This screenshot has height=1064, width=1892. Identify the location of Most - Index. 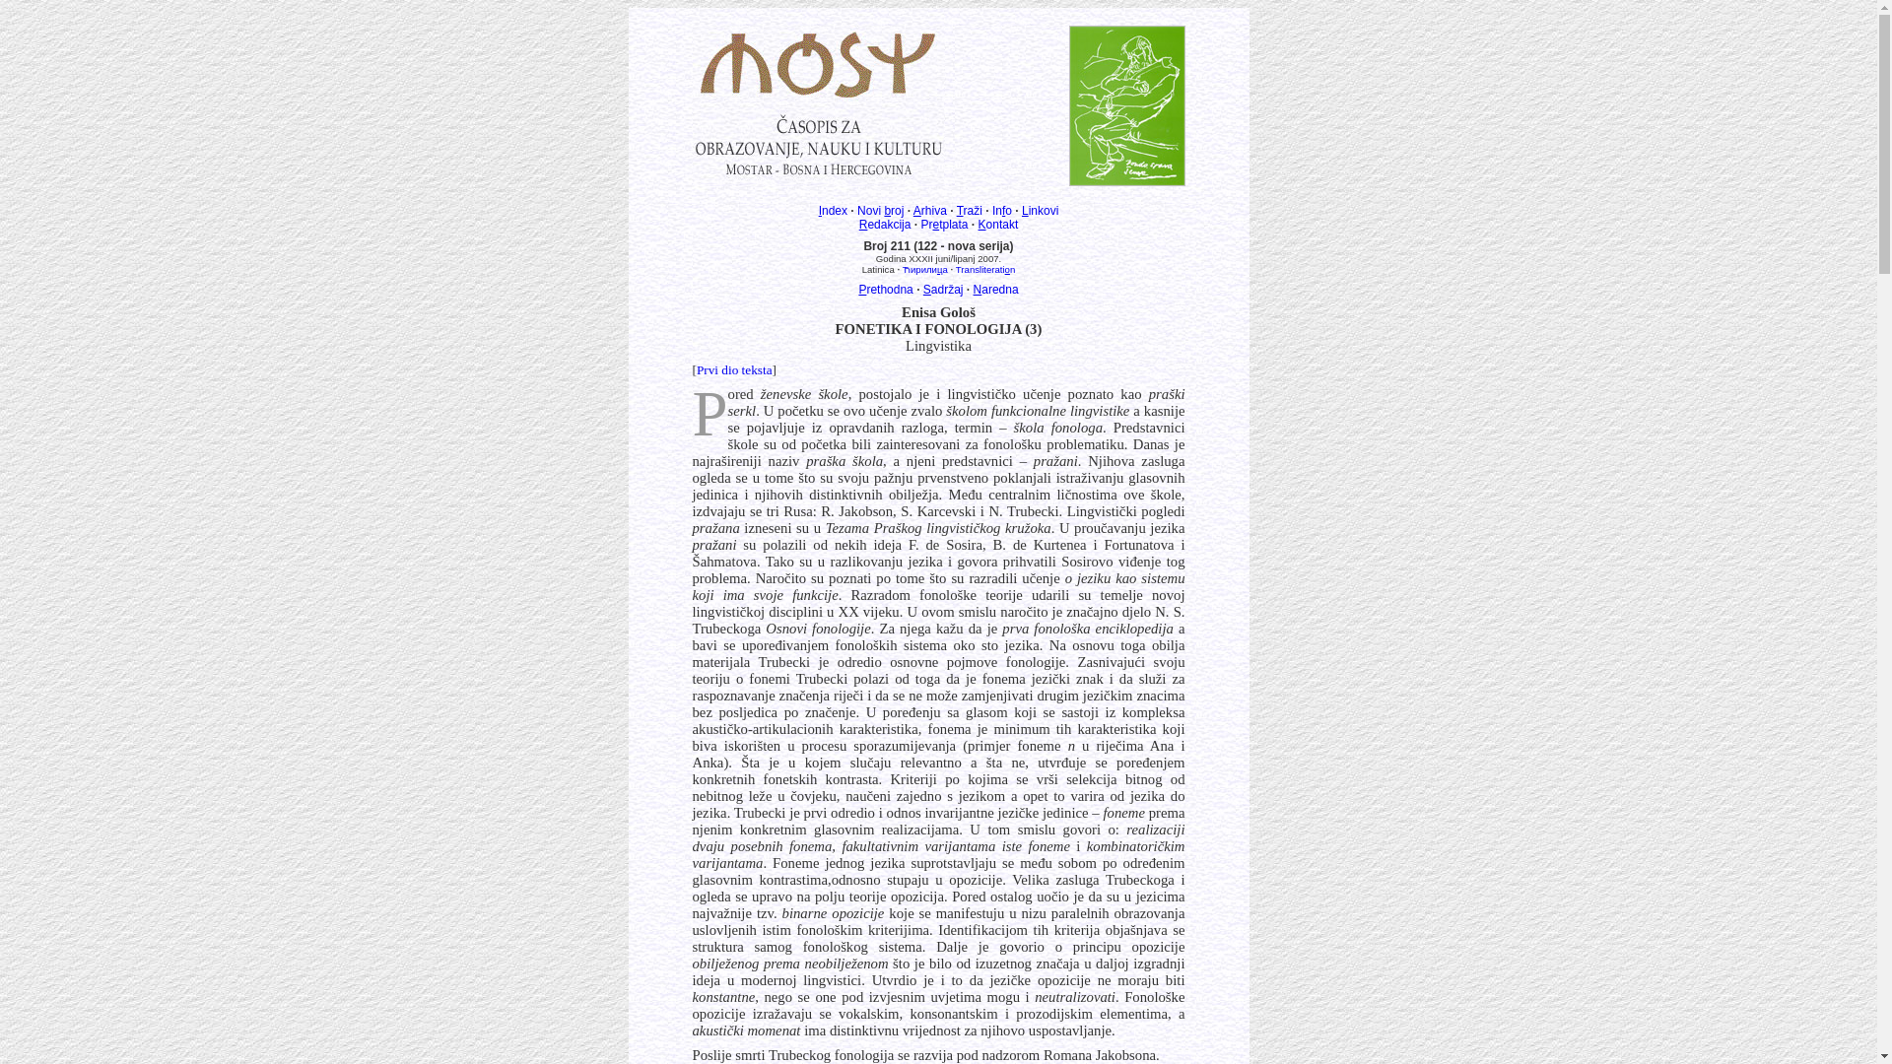
(818, 63).